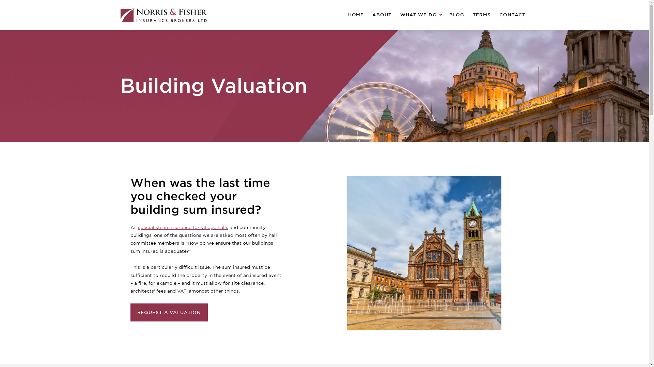 The height and width of the screenshot is (367, 654). I want to click on WHAT WE DO, so click(420, 15).